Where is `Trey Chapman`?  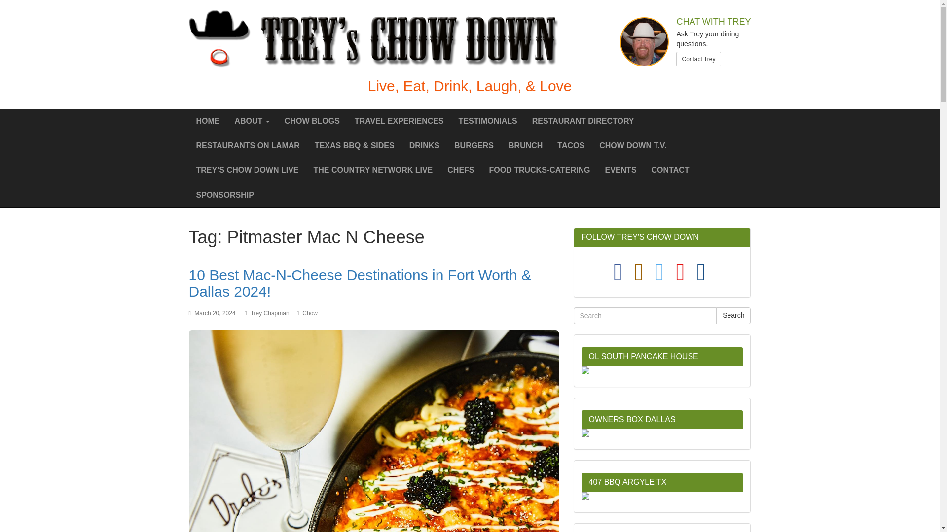 Trey Chapman is located at coordinates (270, 313).